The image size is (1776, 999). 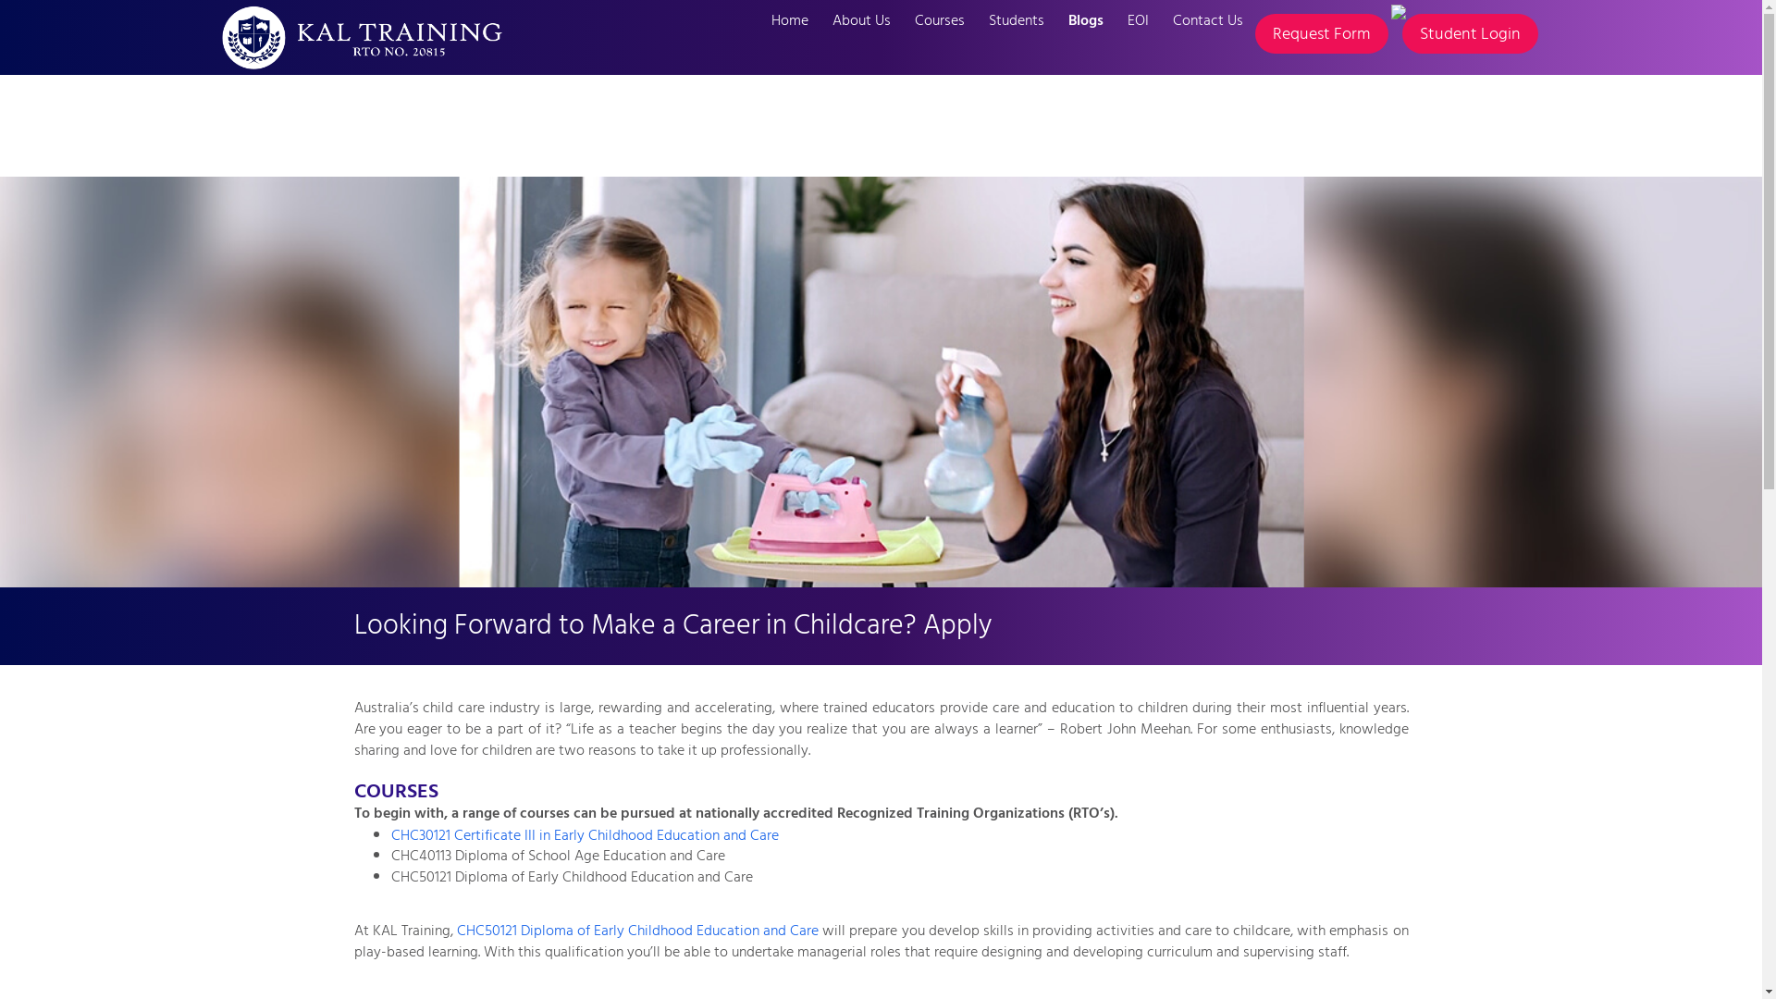 I want to click on Request Form, so click(x=1321, y=33).